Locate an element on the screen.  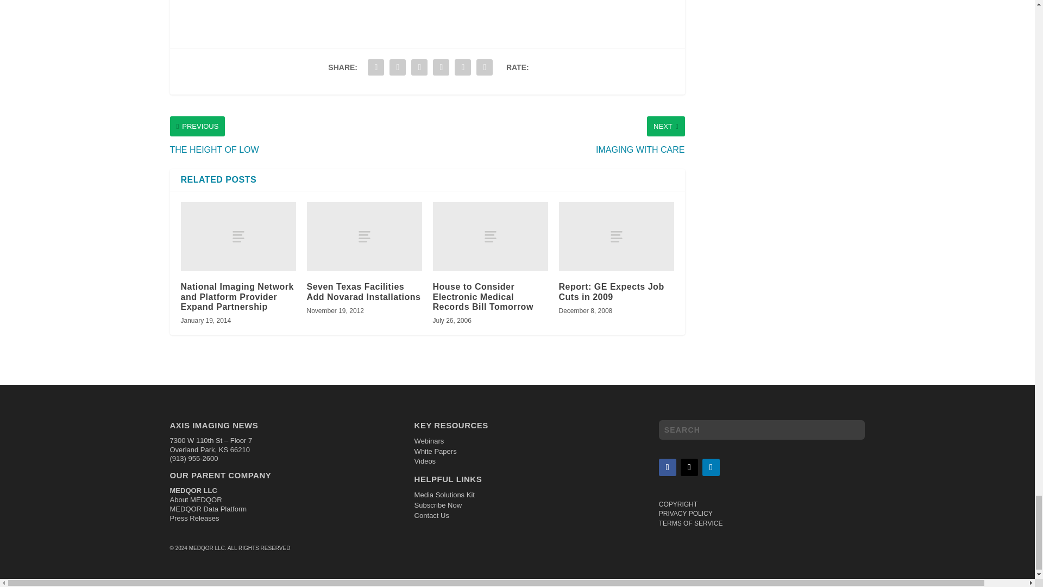
Share "SOCIAL MEDIA MANIA" via Twitter is located at coordinates (398, 67).